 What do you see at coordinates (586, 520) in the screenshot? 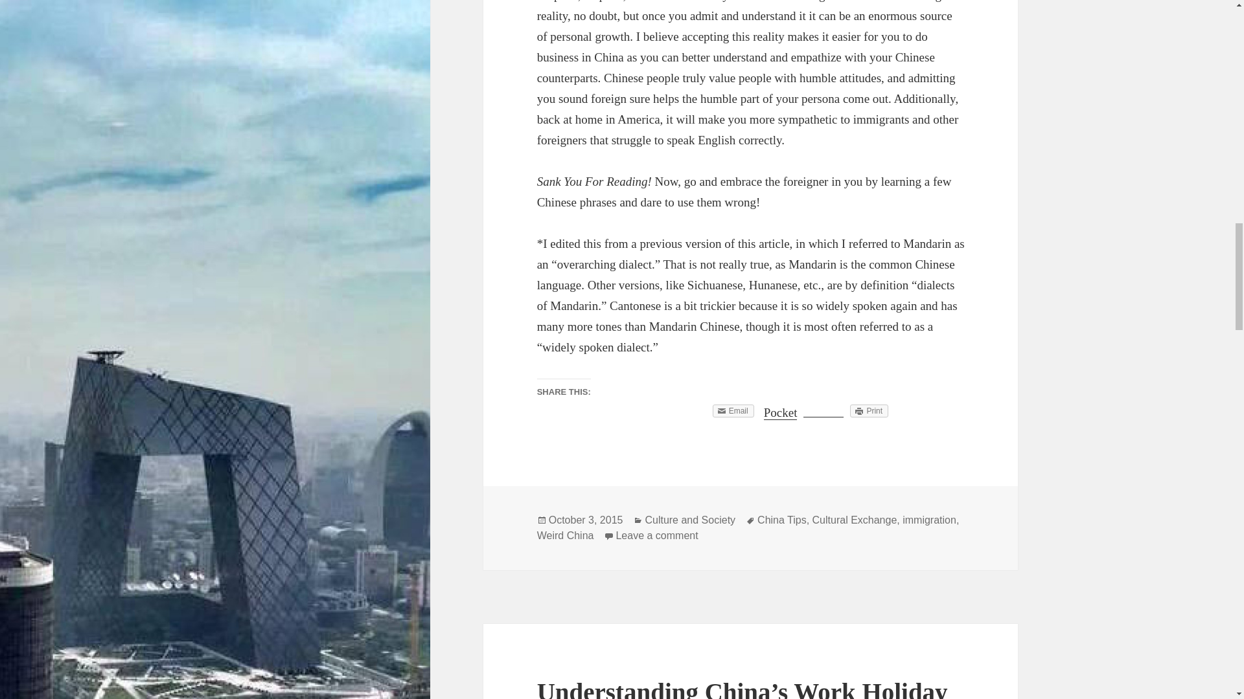
I see `October 3, 2015` at bounding box center [586, 520].